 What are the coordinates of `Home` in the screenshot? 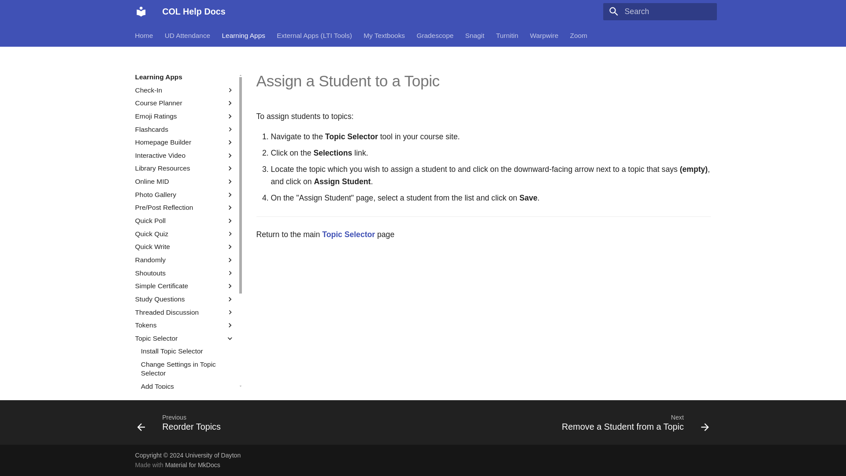 It's located at (144, 35).